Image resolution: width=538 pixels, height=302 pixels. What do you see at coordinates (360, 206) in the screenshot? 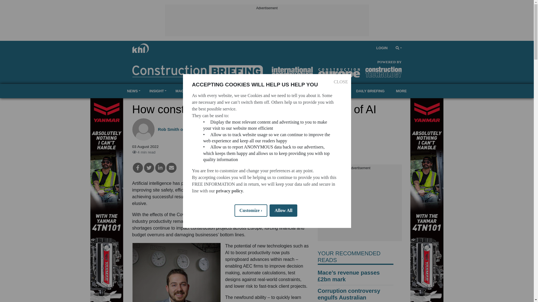
I see `3rd party ad content` at bounding box center [360, 206].